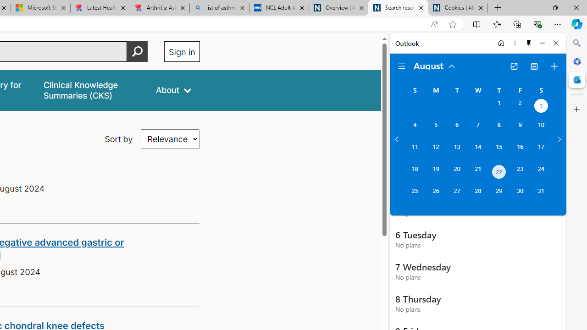  What do you see at coordinates (514, 66) in the screenshot?
I see `Open in new tab` at bounding box center [514, 66].